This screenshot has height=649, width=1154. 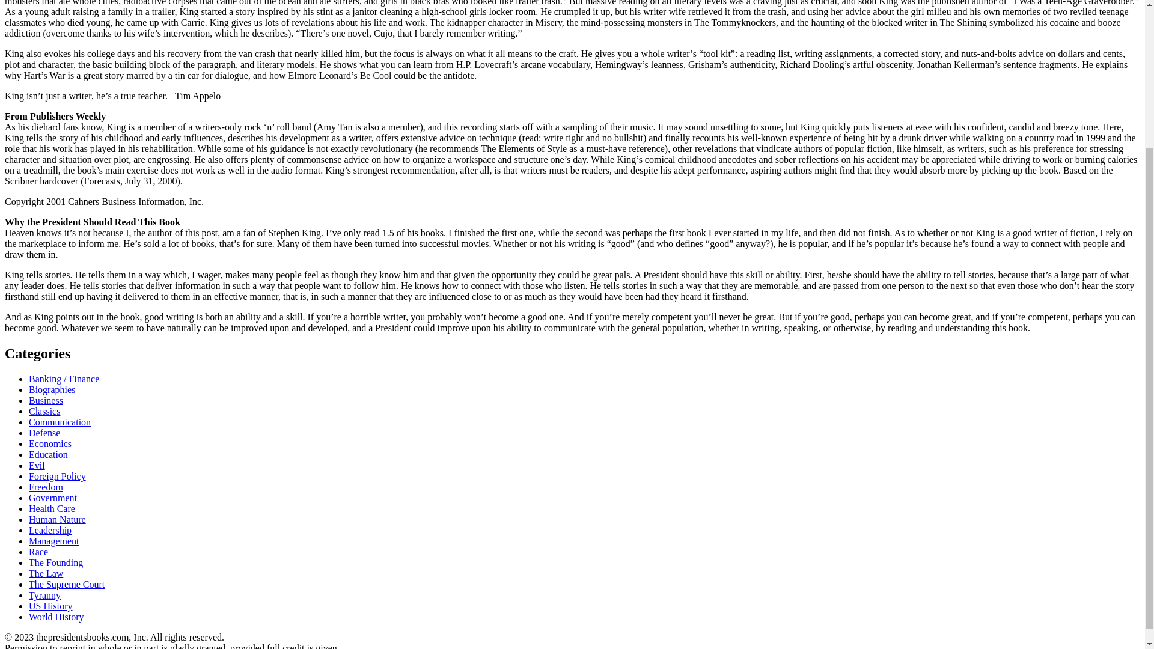 I want to click on Communication, so click(x=60, y=422).